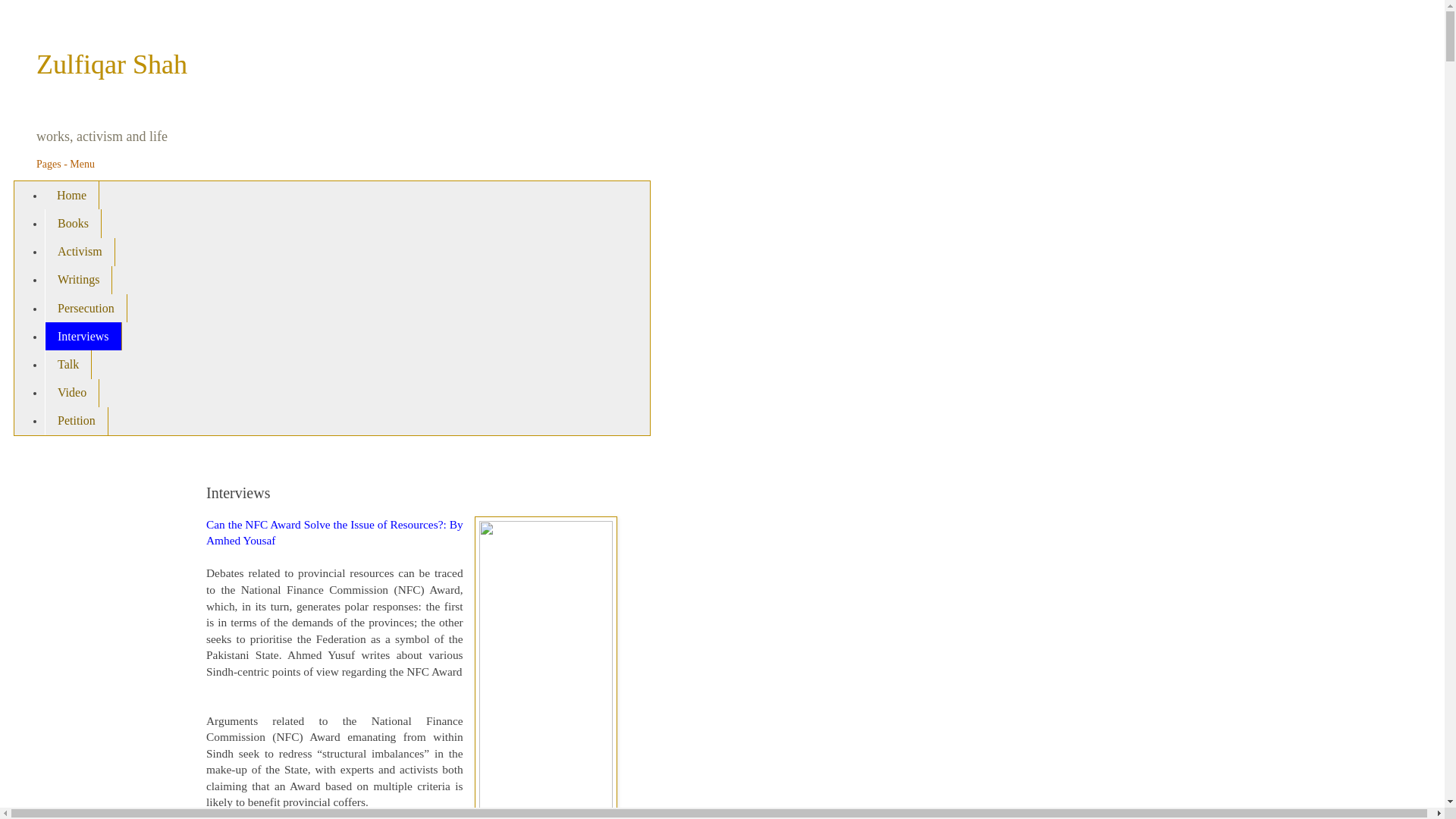 This screenshot has width=1456, height=819. I want to click on Zulfiqar Shah, so click(112, 64).